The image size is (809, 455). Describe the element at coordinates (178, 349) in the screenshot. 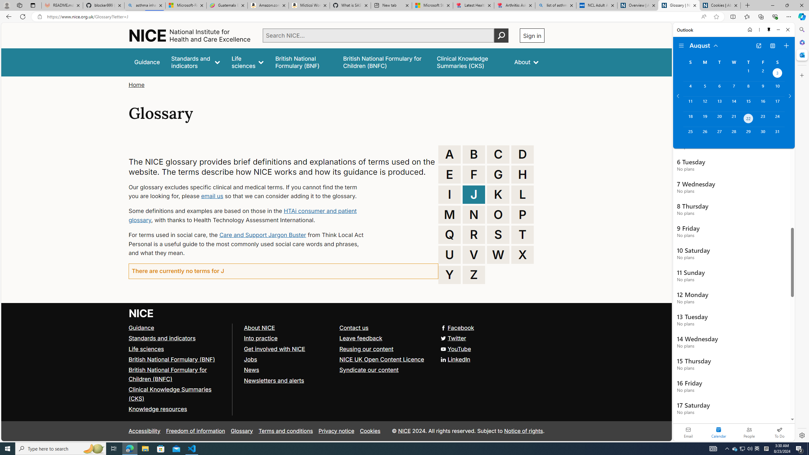

I see `Life sciences` at that location.